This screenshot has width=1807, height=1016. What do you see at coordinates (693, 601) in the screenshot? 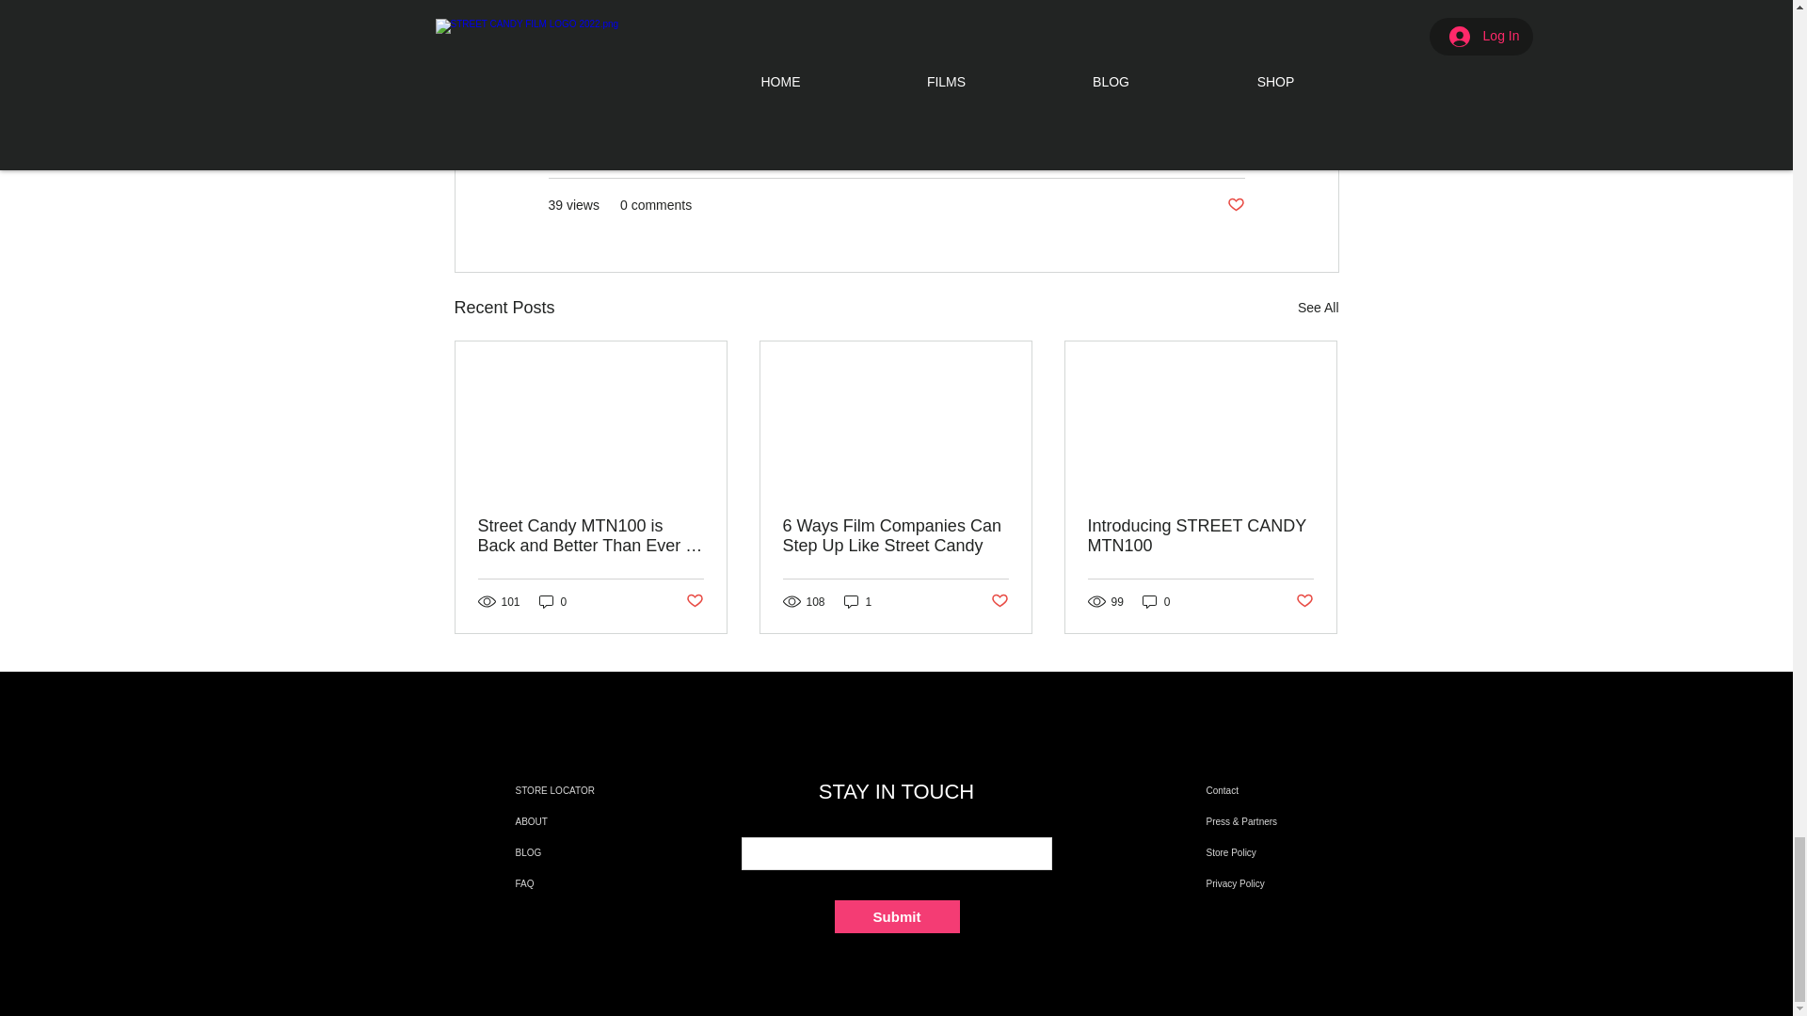
I see `Post not marked as liked` at bounding box center [693, 601].